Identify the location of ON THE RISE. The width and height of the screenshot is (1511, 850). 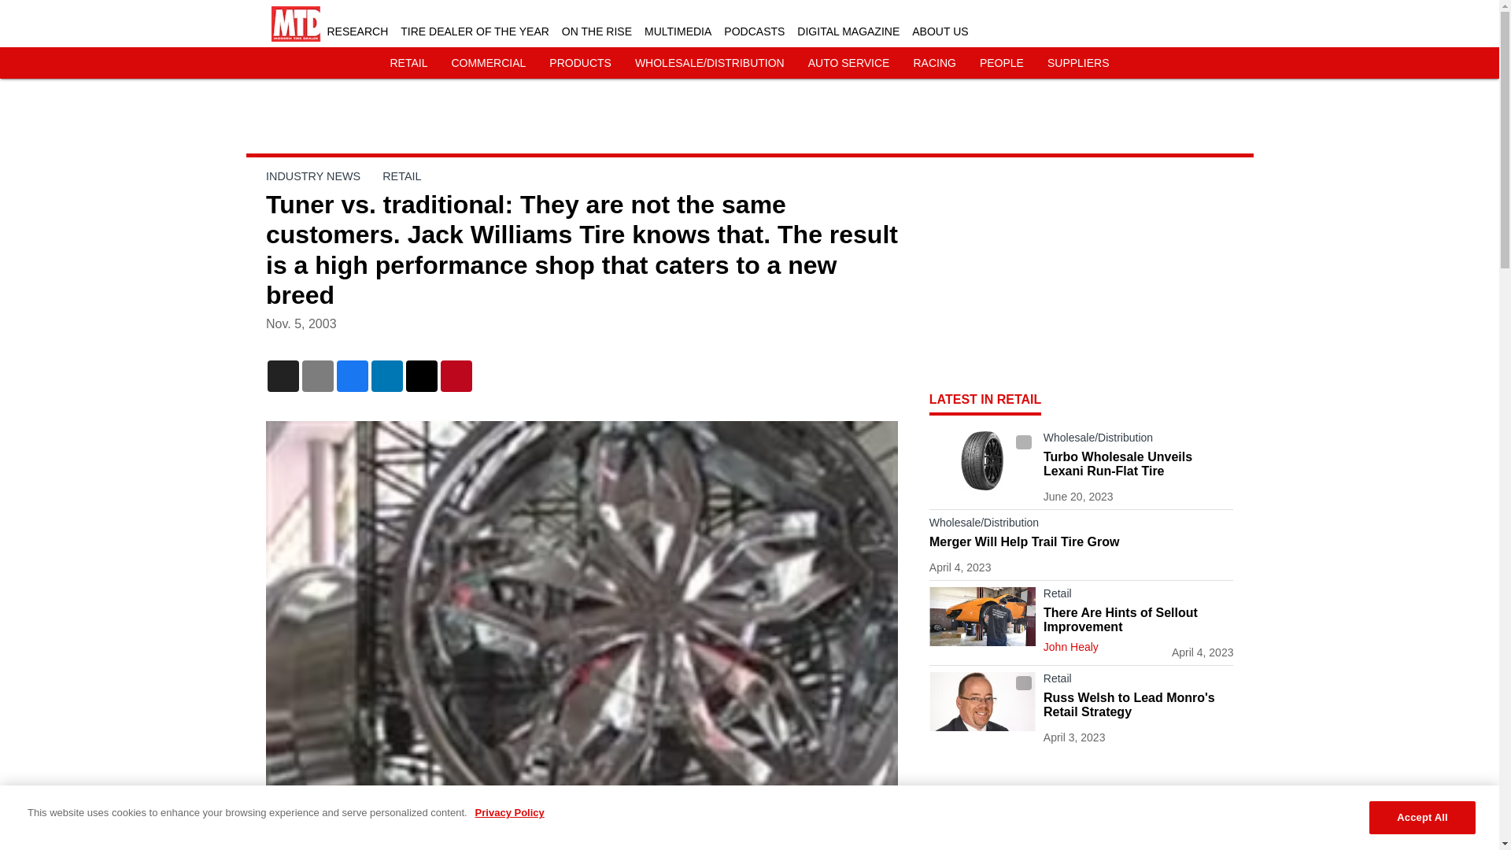
(597, 31).